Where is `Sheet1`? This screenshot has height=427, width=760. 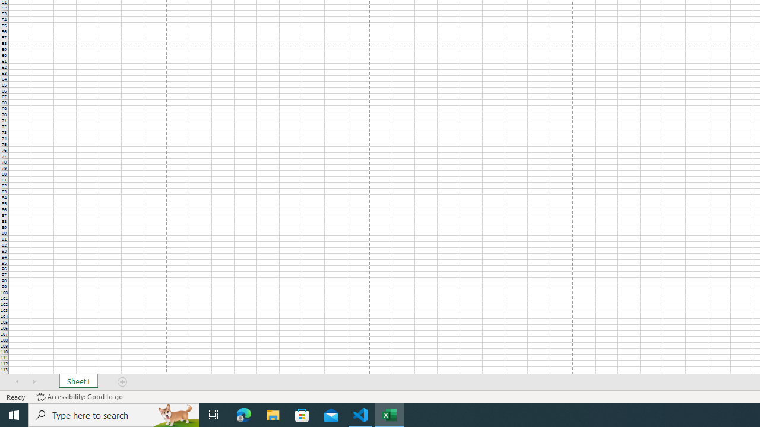 Sheet1 is located at coordinates (78, 382).